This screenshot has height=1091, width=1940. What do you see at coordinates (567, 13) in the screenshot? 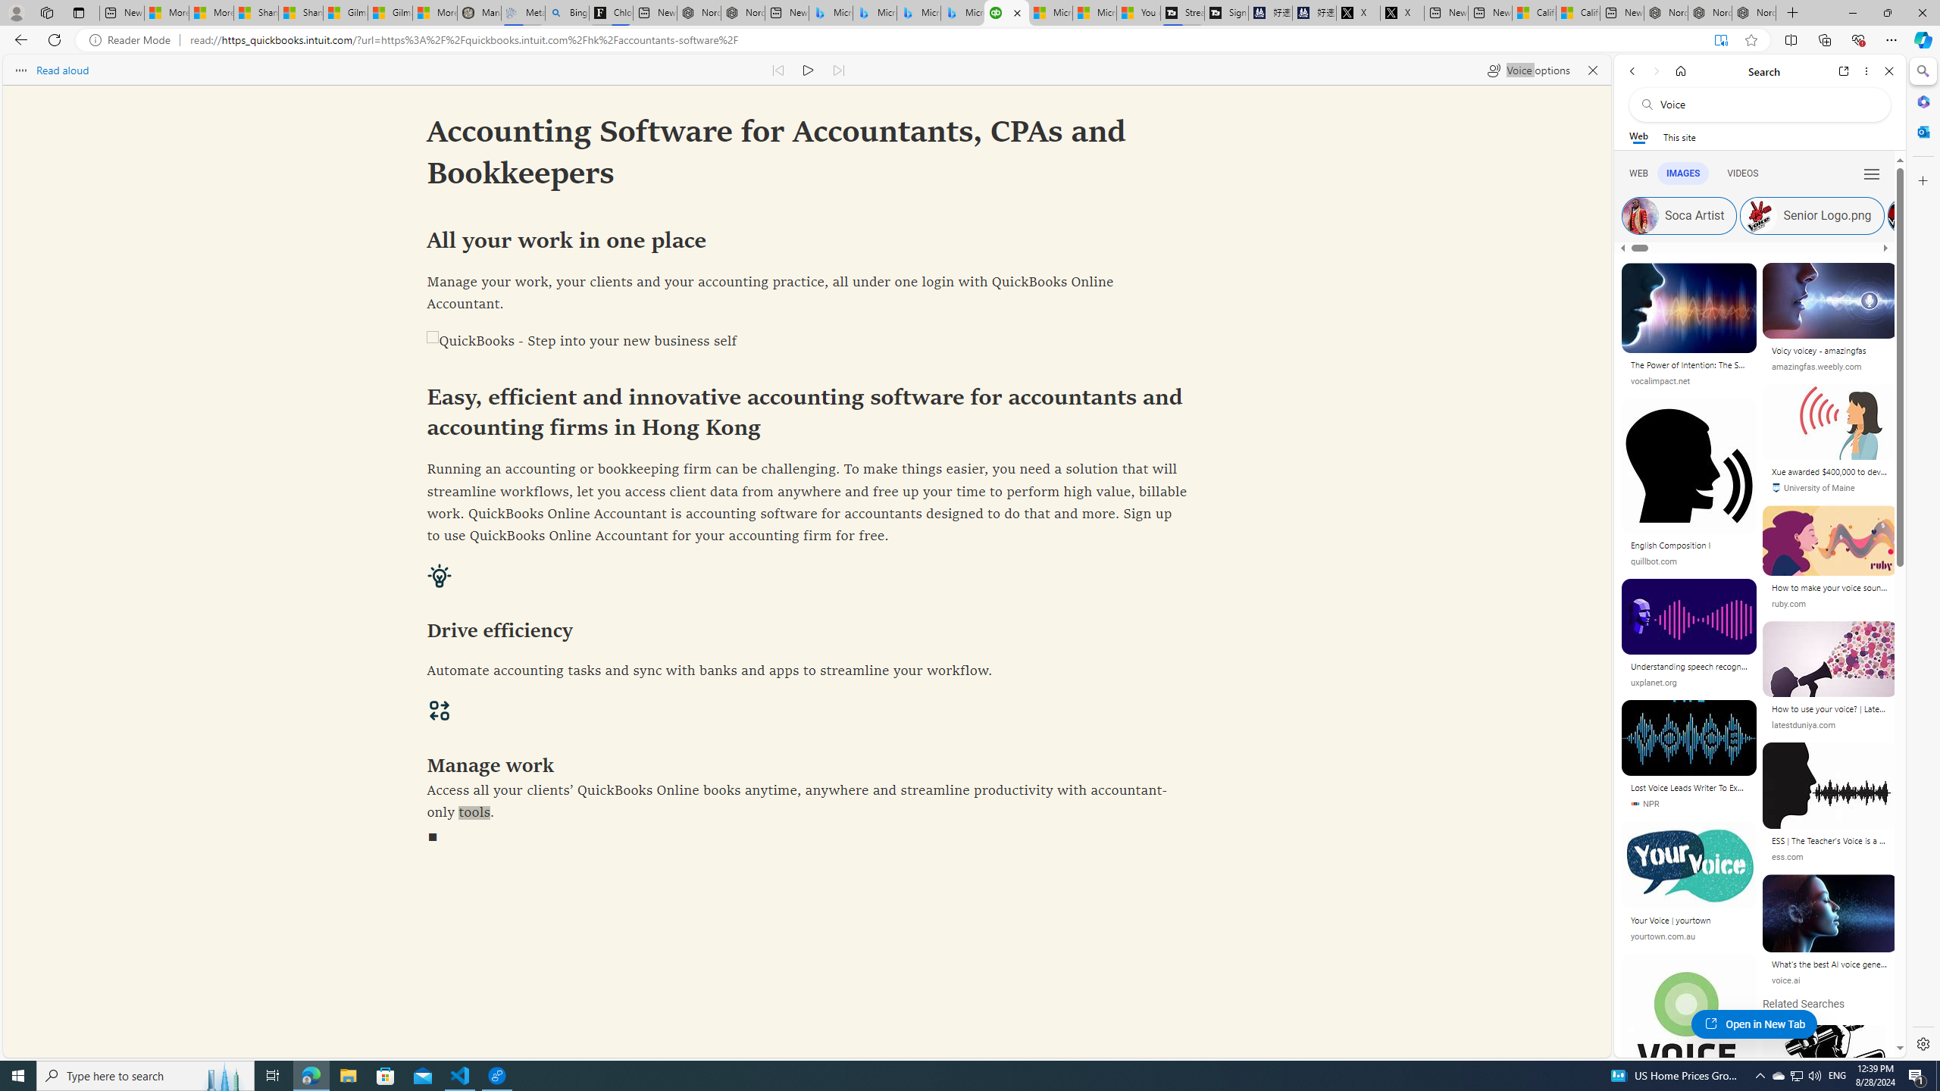
I see `Bing Real Estate - Home sales and rental listings` at bounding box center [567, 13].